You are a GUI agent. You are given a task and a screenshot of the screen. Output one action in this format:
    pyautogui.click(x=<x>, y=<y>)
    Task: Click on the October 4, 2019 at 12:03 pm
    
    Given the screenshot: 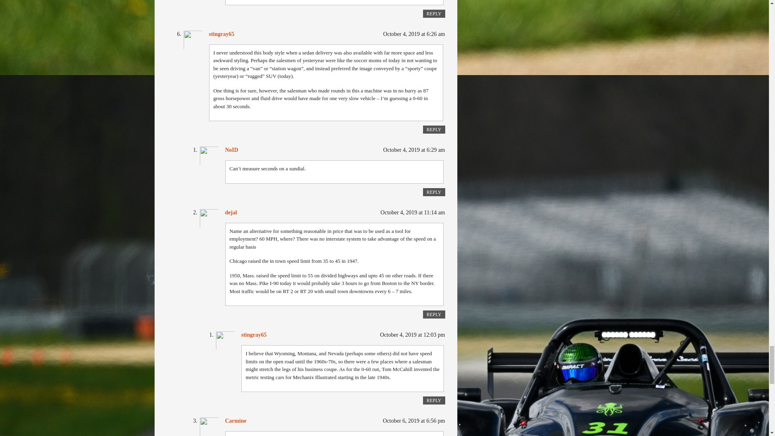 What is the action you would take?
    pyautogui.click(x=413, y=335)
    